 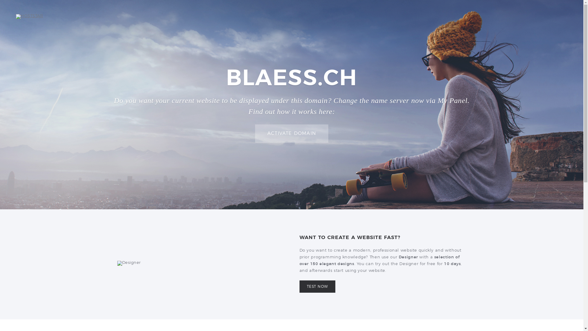 What do you see at coordinates (292, 134) in the screenshot?
I see `ACTIVATE DOMAIN` at bounding box center [292, 134].